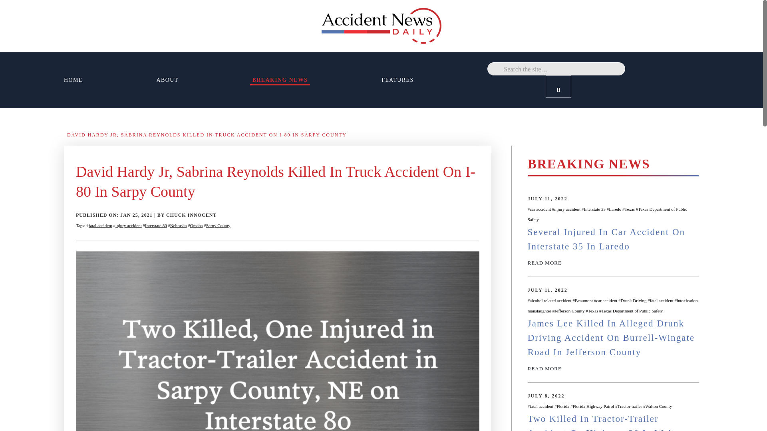  I want to click on Several Injured In Car Accident On Interstate 35 In Laredo, so click(606, 239).